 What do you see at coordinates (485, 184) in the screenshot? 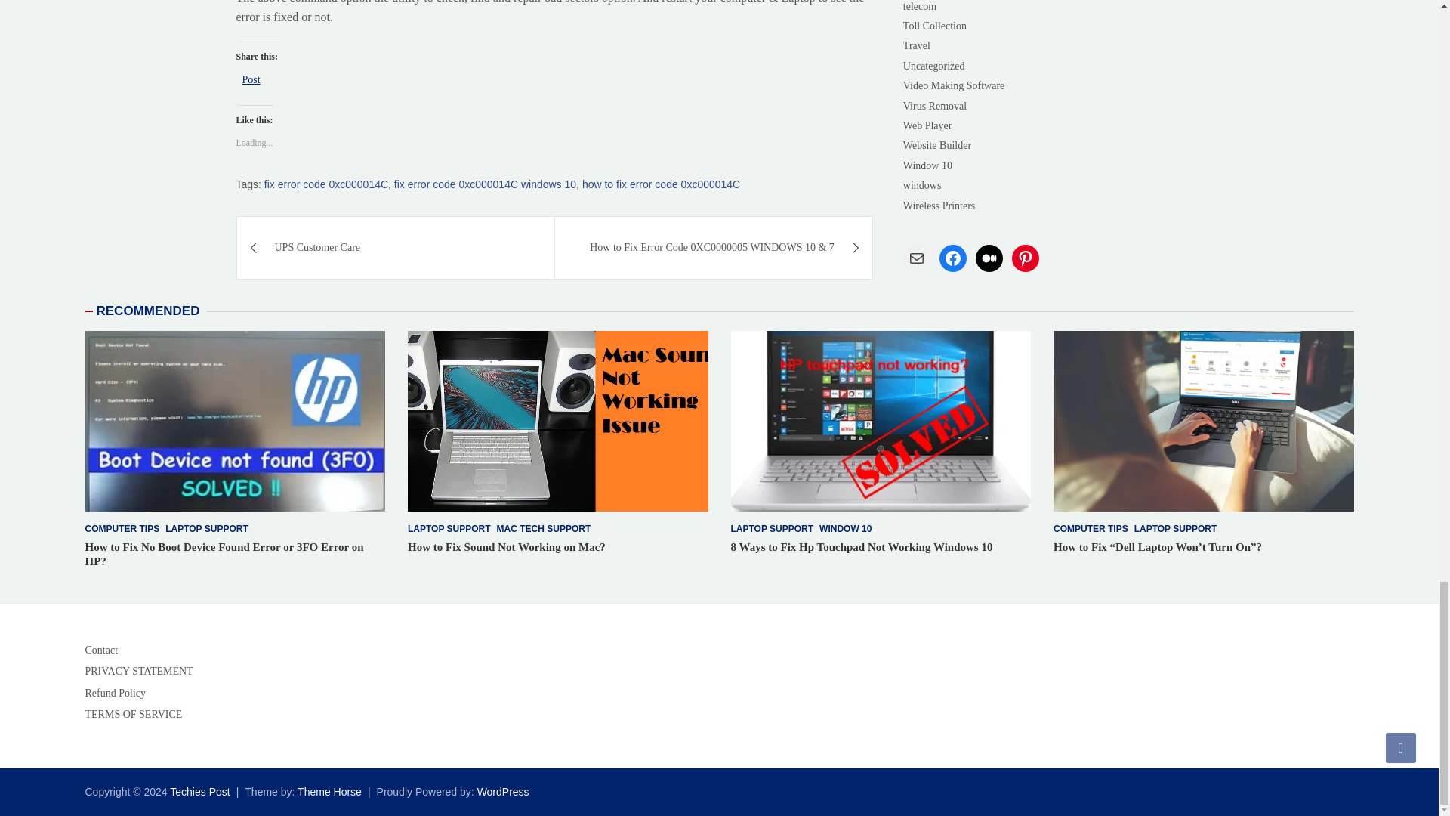
I see `fix error code 0xc000014C windows 10` at bounding box center [485, 184].